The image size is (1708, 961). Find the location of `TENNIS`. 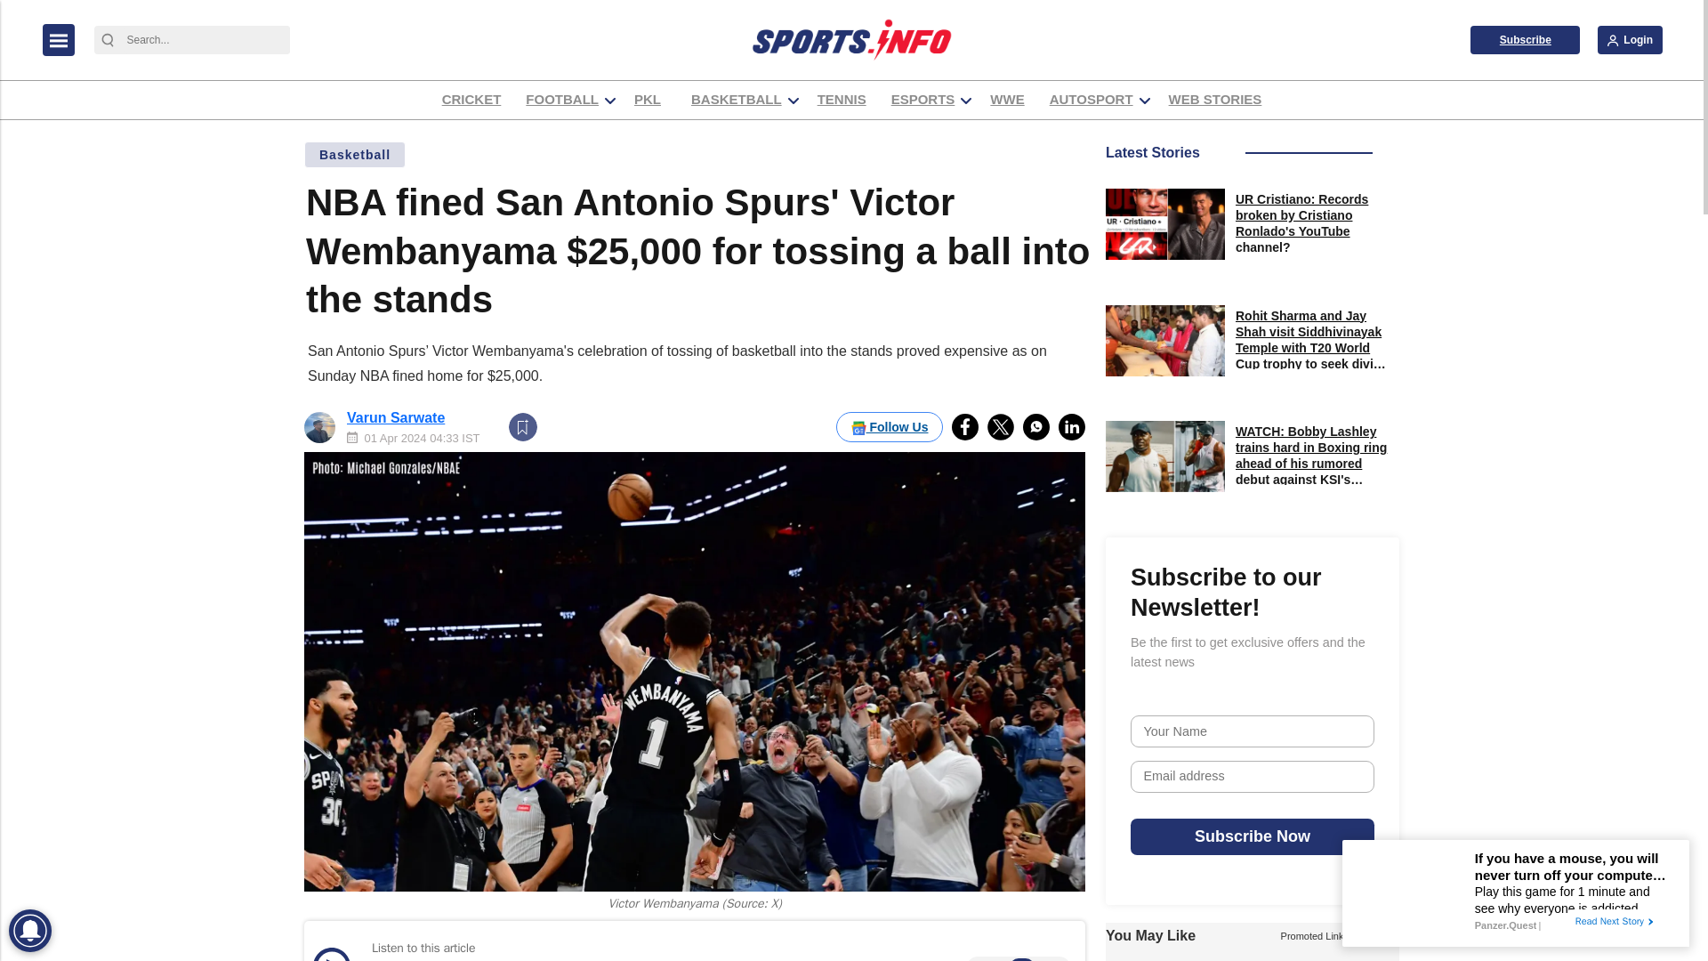

TENNIS is located at coordinates (842, 100).